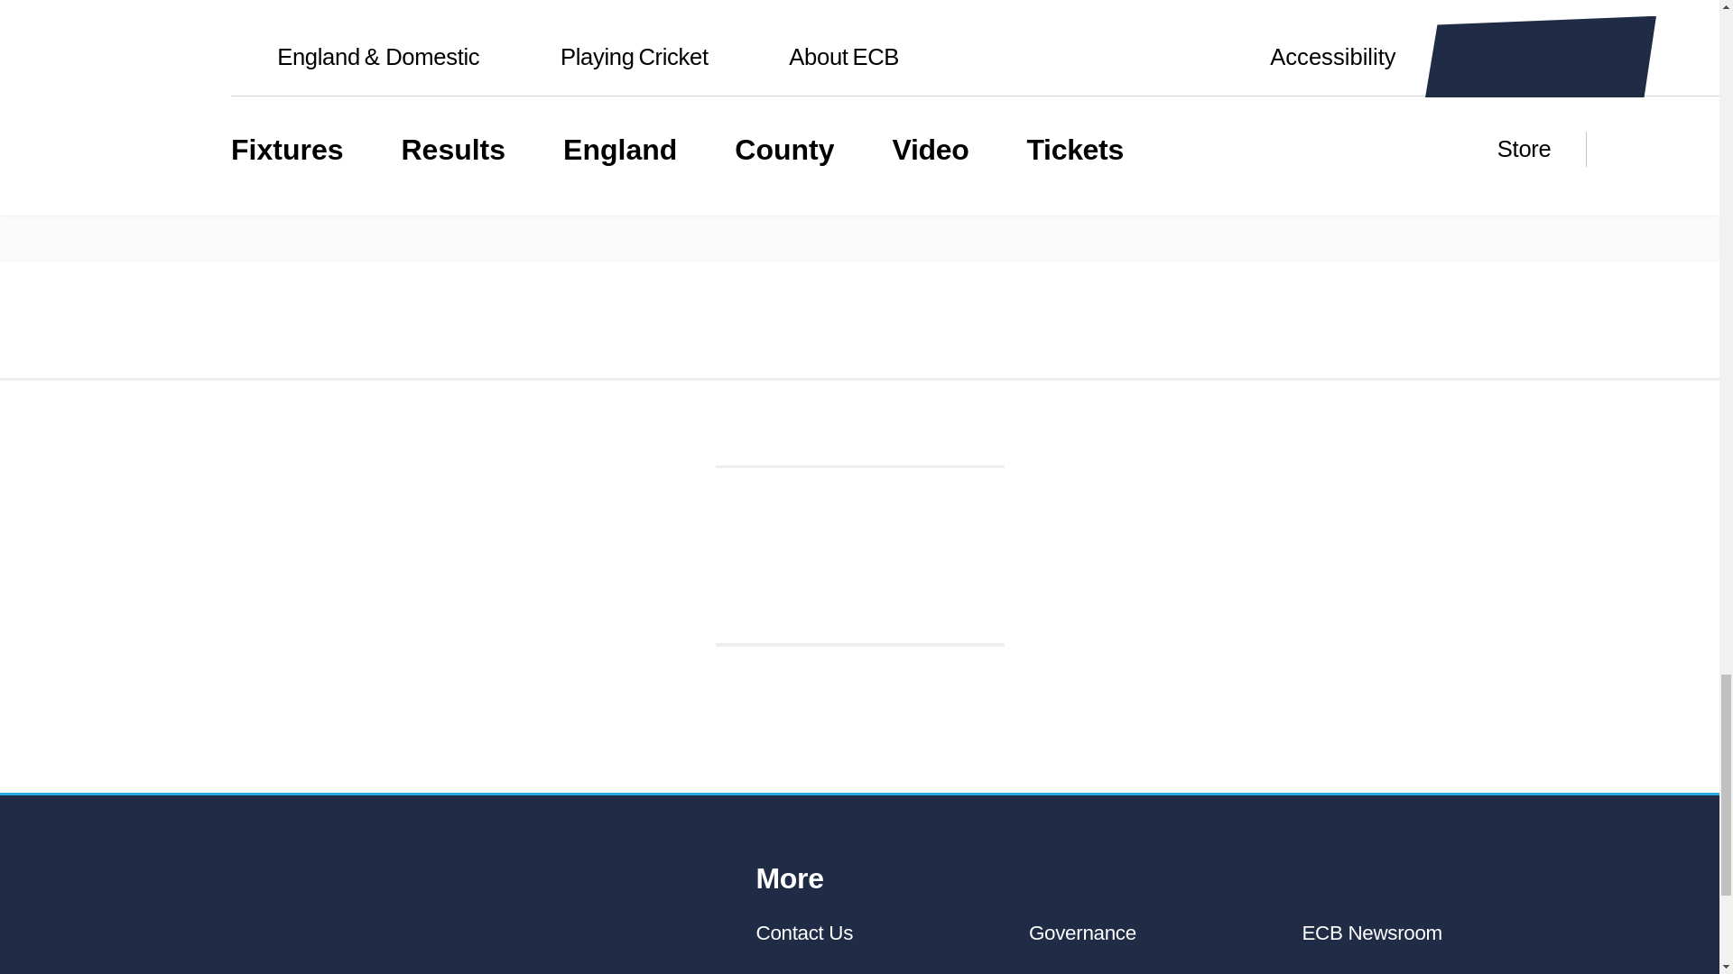  Describe the element at coordinates (664, 586) in the screenshot. I see `IG` at that location.